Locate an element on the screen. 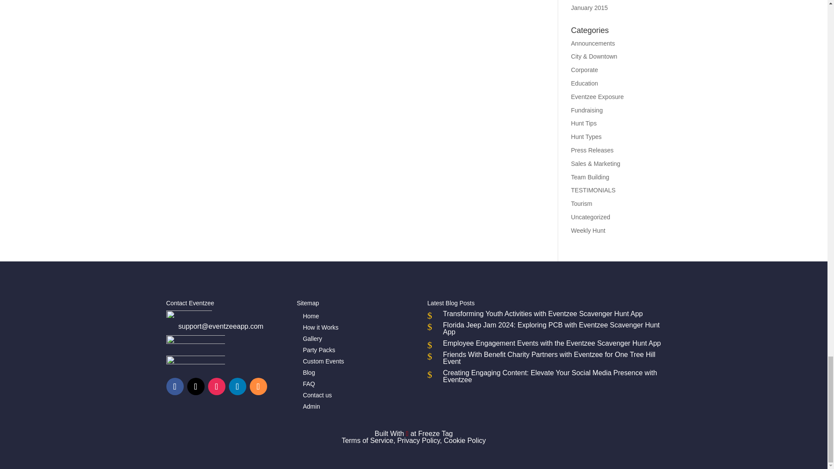 The image size is (834, 469). Follow on Instagram is located at coordinates (216, 386).